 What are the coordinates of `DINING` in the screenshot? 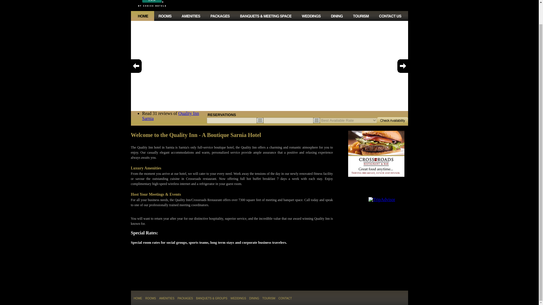 It's located at (254, 298).